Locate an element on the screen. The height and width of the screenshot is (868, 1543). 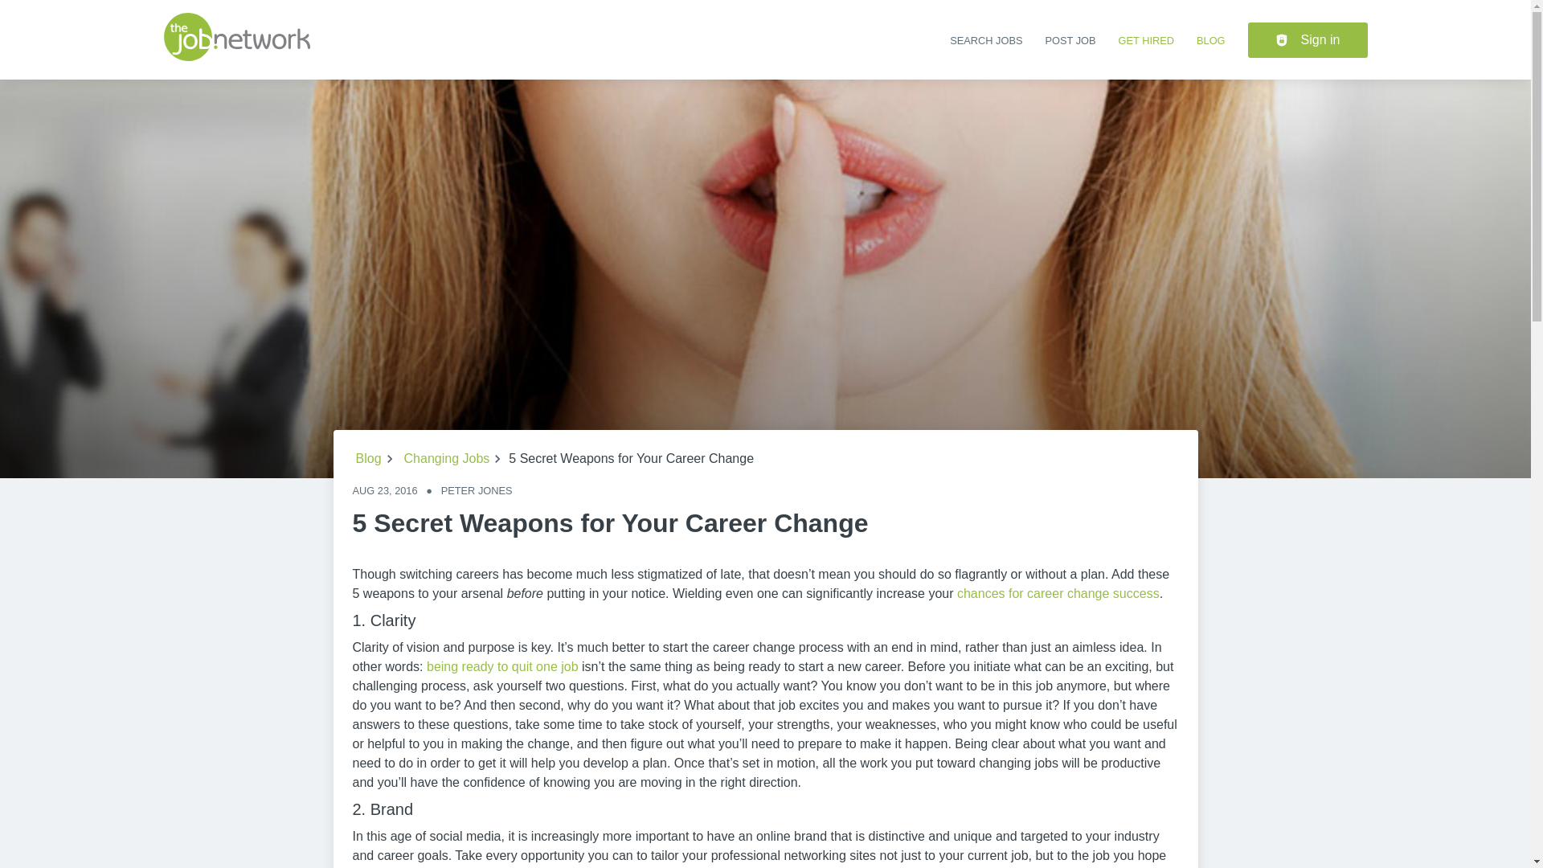
being ready to quit one job is located at coordinates (503, 666).